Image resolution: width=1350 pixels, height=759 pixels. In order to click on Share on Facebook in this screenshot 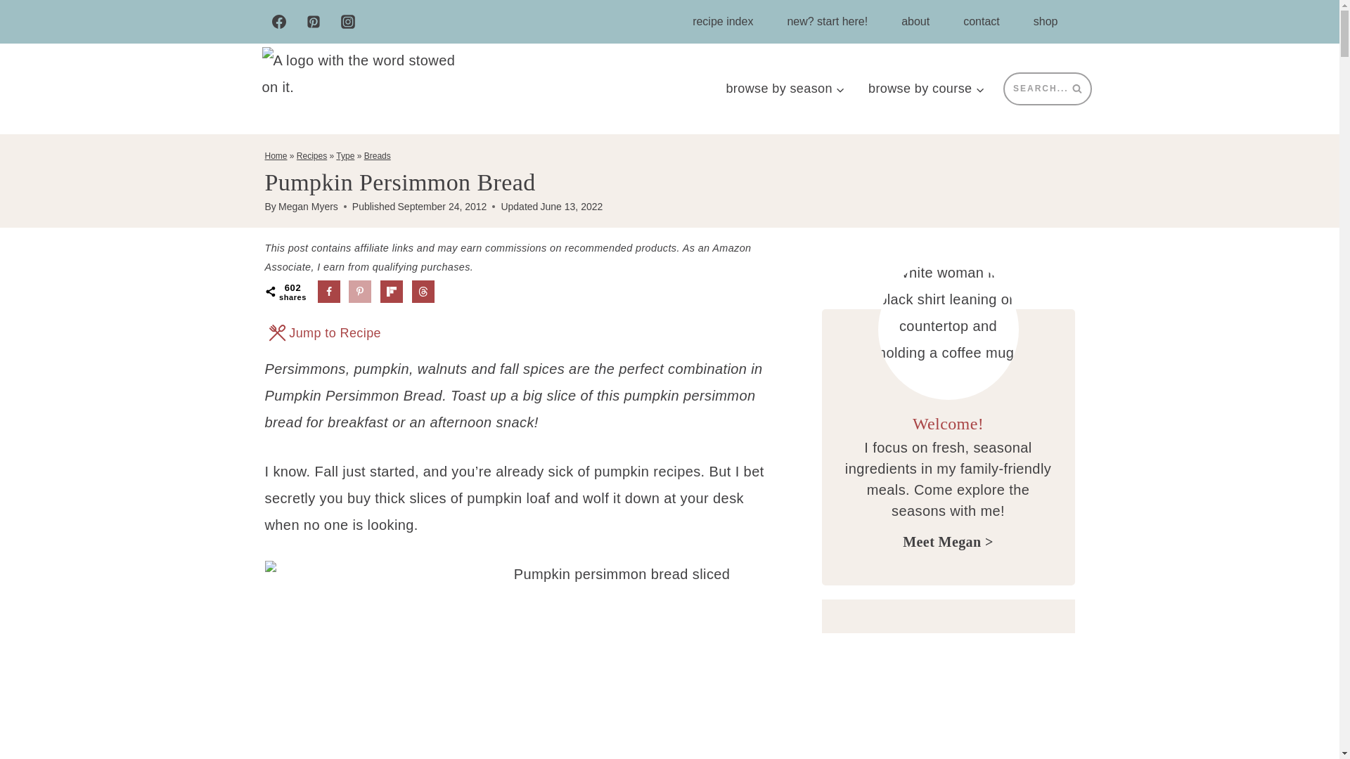, I will do `click(328, 291)`.